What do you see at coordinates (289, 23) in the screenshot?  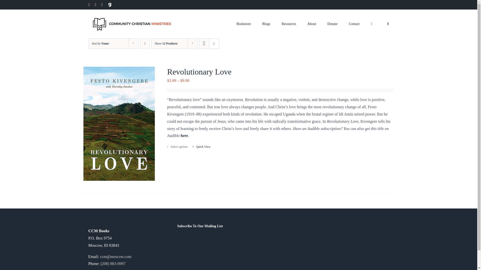 I see `Resources` at bounding box center [289, 23].